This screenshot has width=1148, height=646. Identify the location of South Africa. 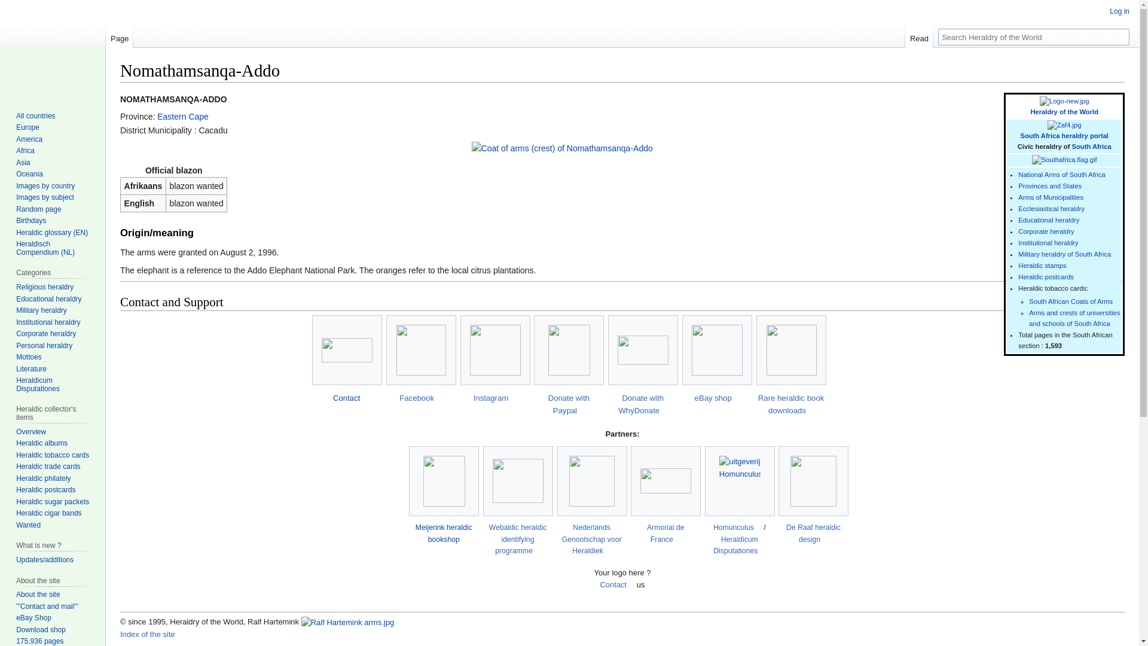
(1092, 146).